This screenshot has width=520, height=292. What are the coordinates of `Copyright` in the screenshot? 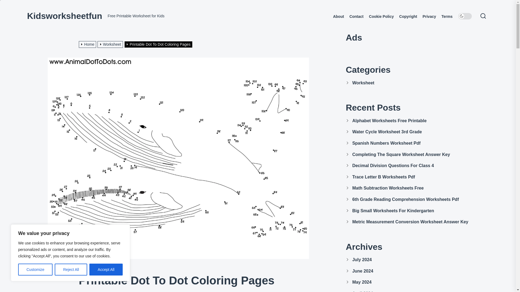 It's located at (408, 16).